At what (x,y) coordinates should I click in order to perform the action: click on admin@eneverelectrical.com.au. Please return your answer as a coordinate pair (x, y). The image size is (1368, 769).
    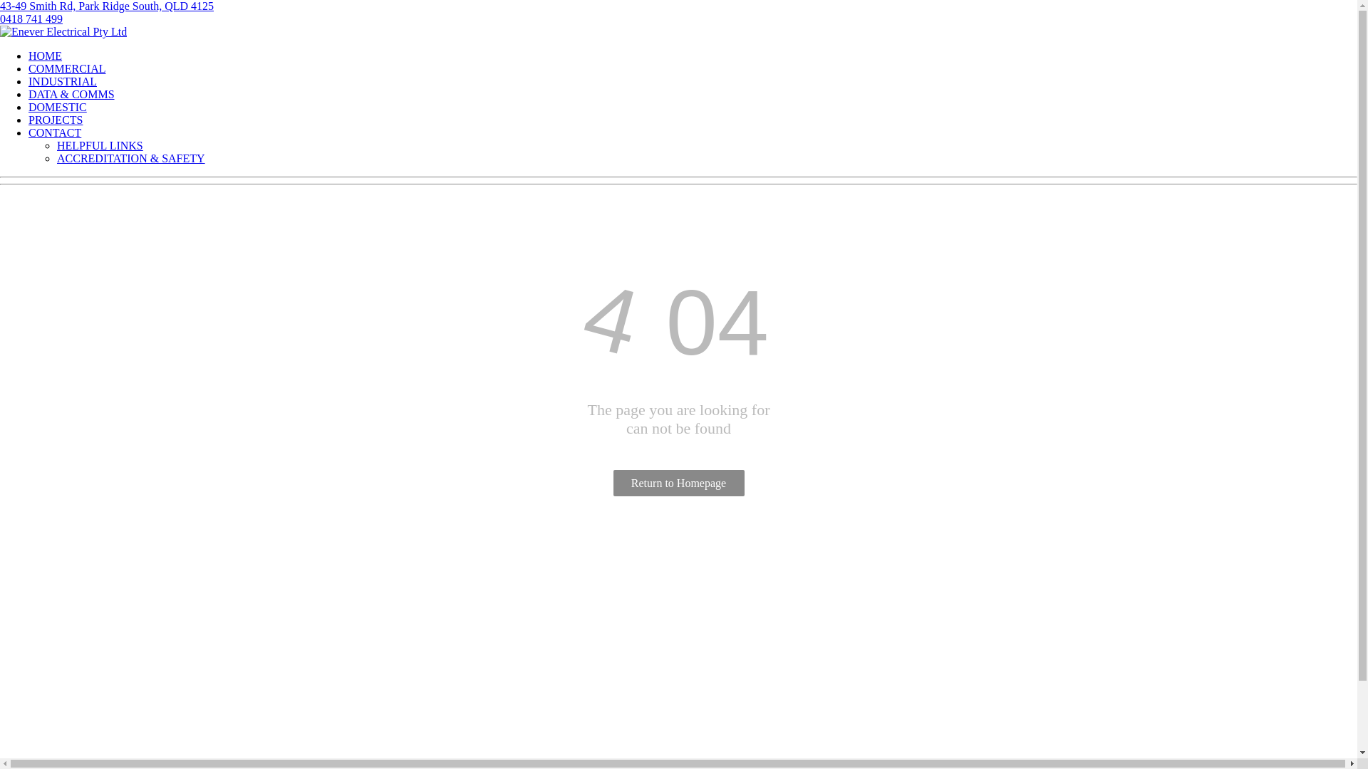
    Looking at the image, I should click on (104, 590).